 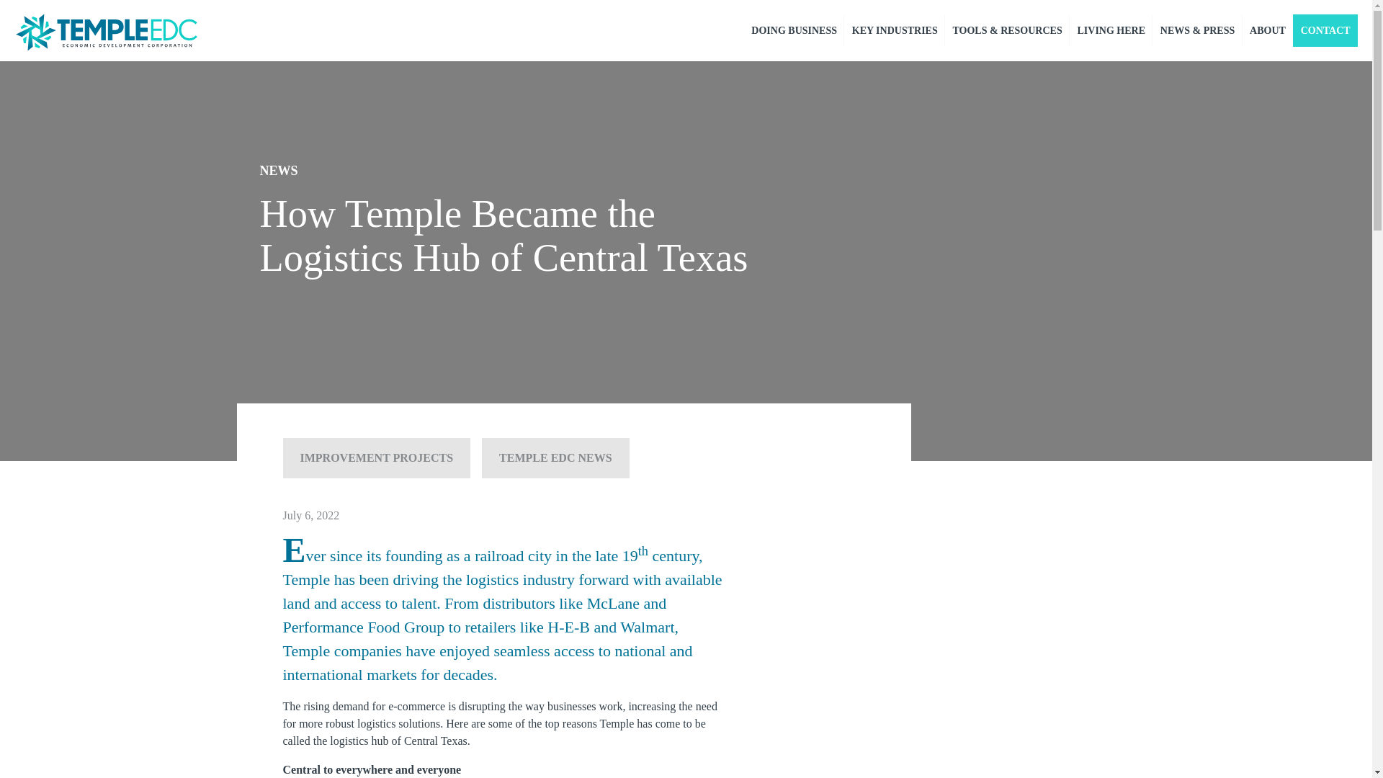 I want to click on LIVING HERE, so click(x=1111, y=30).